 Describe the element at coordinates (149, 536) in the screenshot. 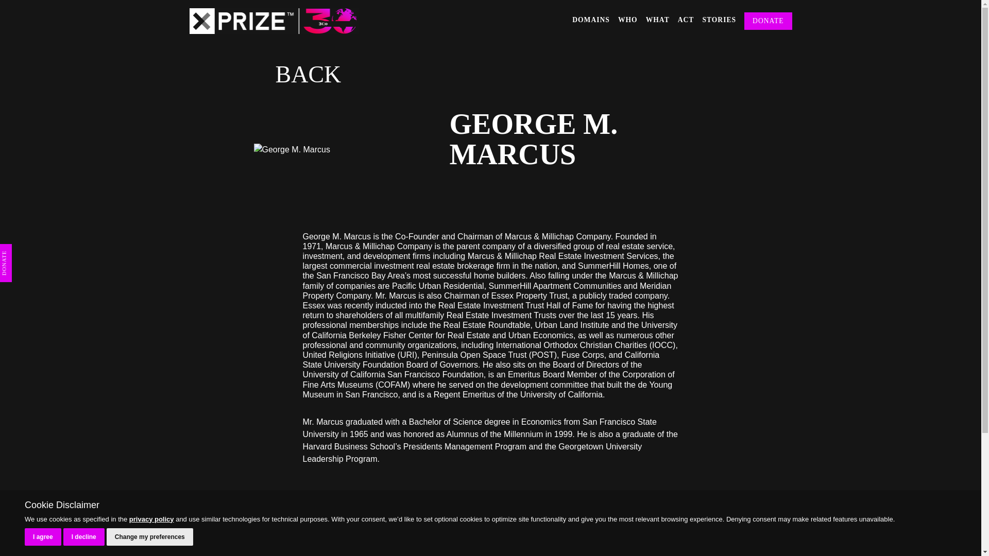

I see `Change my preferences` at that location.